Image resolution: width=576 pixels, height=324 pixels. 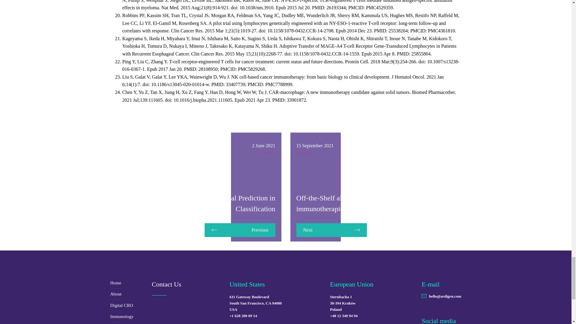 I want to click on Immunology, so click(x=131, y=316).